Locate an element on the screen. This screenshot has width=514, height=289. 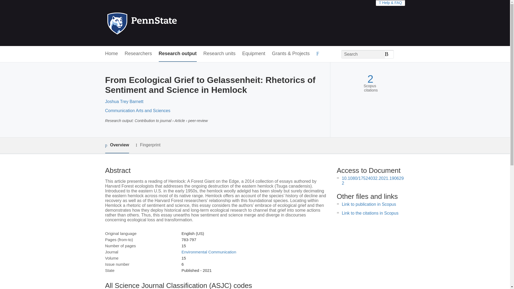
Link to the citations in Scopus is located at coordinates (370, 213).